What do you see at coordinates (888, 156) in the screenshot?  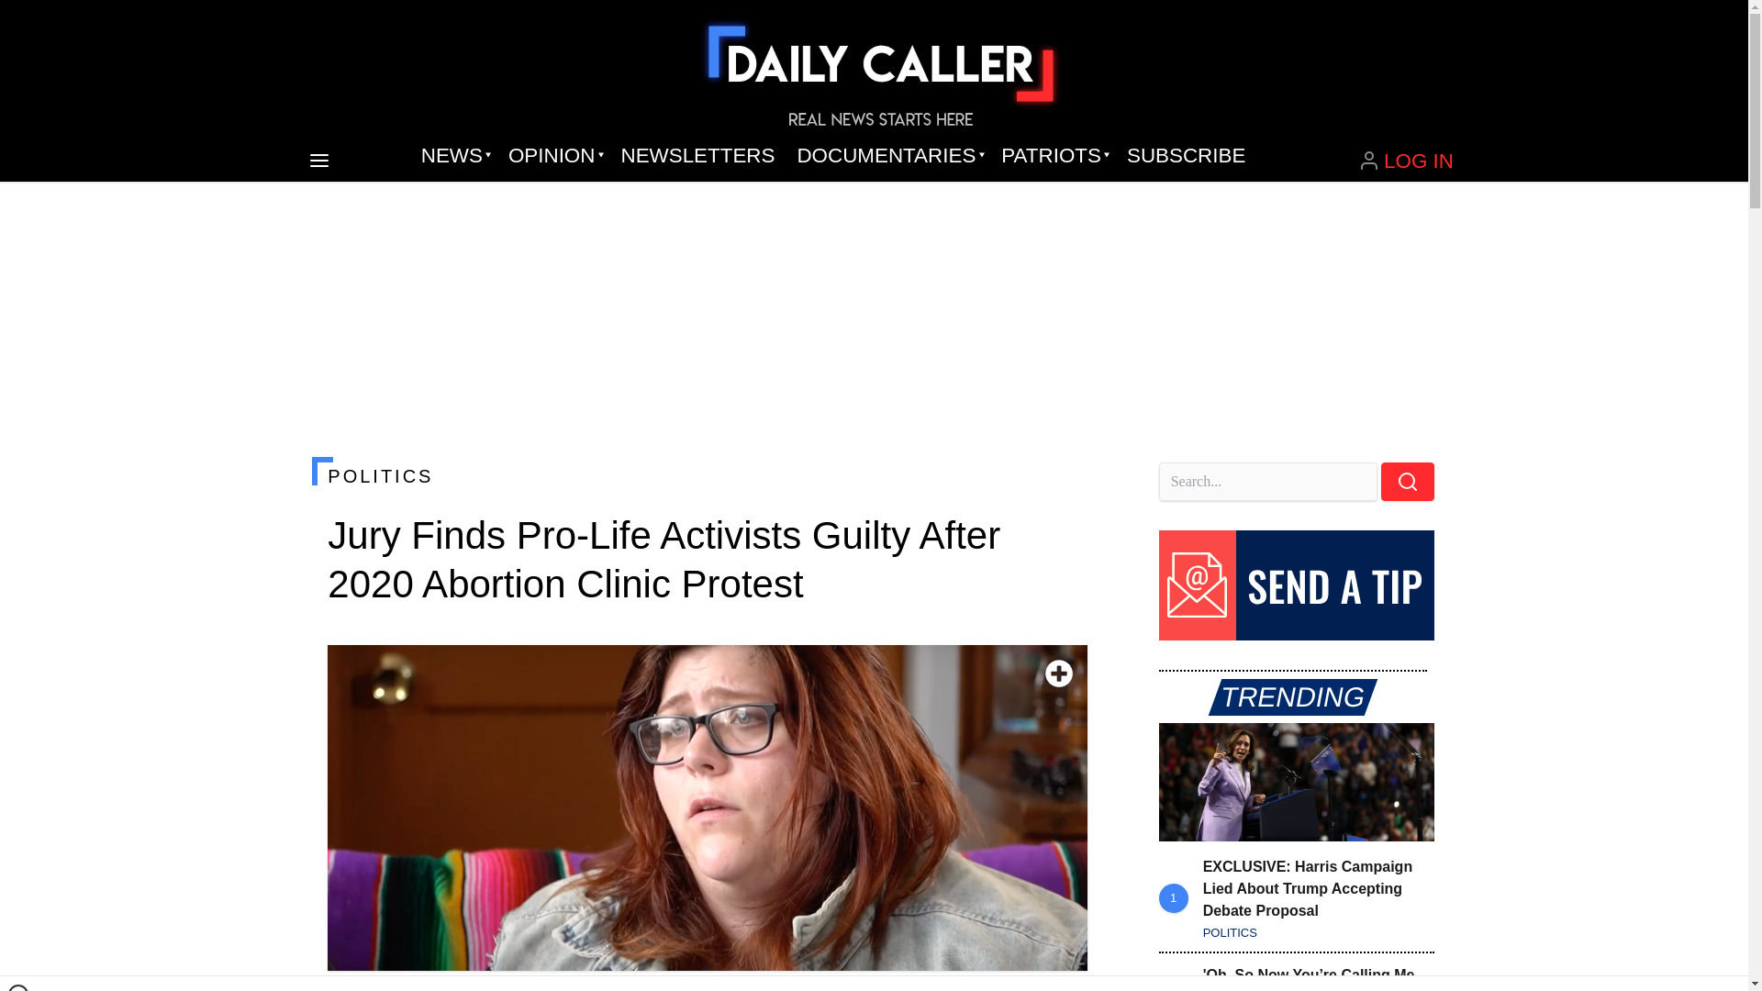 I see `DOCUMENTARIES` at bounding box center [888, 156].